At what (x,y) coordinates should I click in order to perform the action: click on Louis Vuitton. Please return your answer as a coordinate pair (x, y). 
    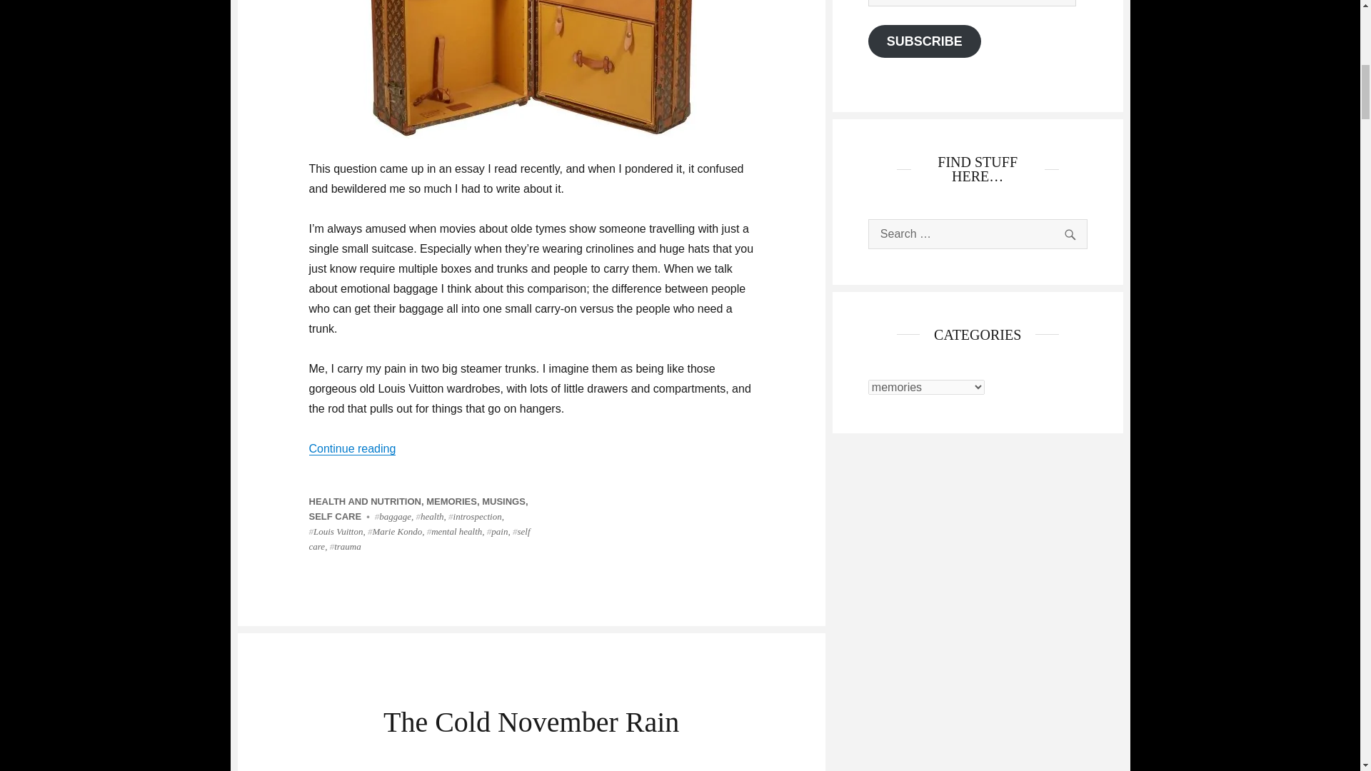
    Looking at the image, I should click on (336, 531).